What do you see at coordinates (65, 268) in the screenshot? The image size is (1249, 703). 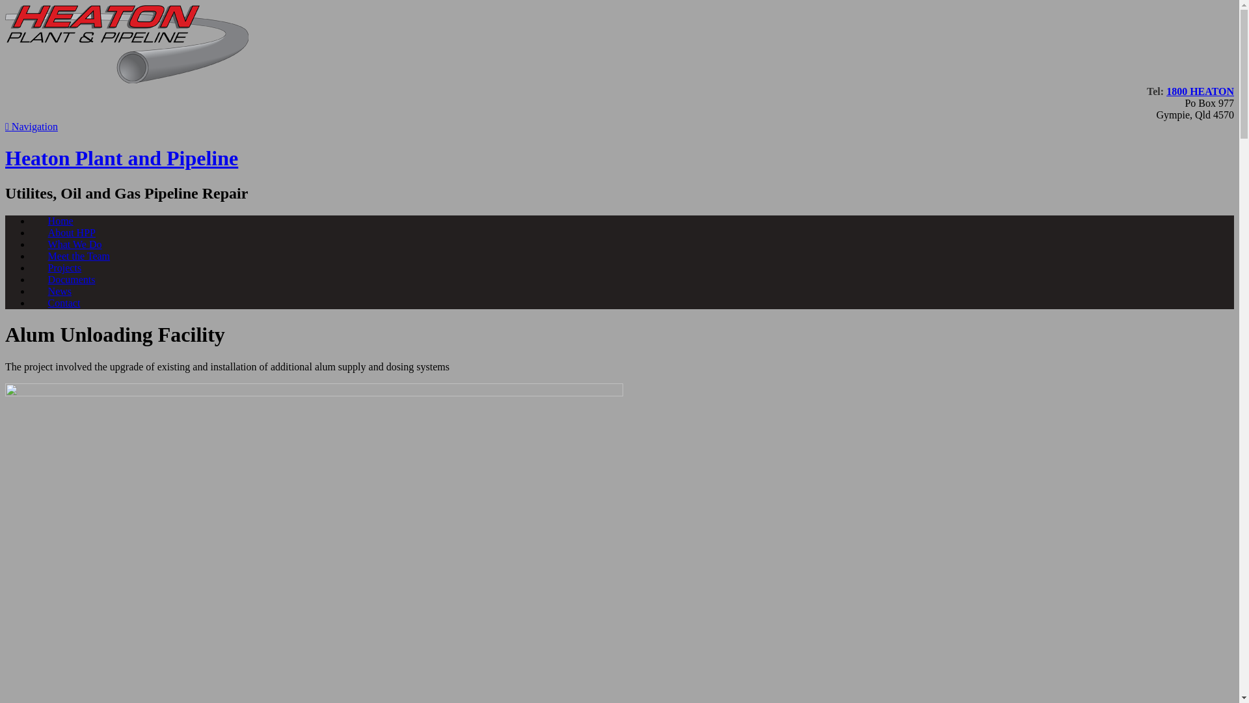 I see `Projects` at bounding box center [65, 268].